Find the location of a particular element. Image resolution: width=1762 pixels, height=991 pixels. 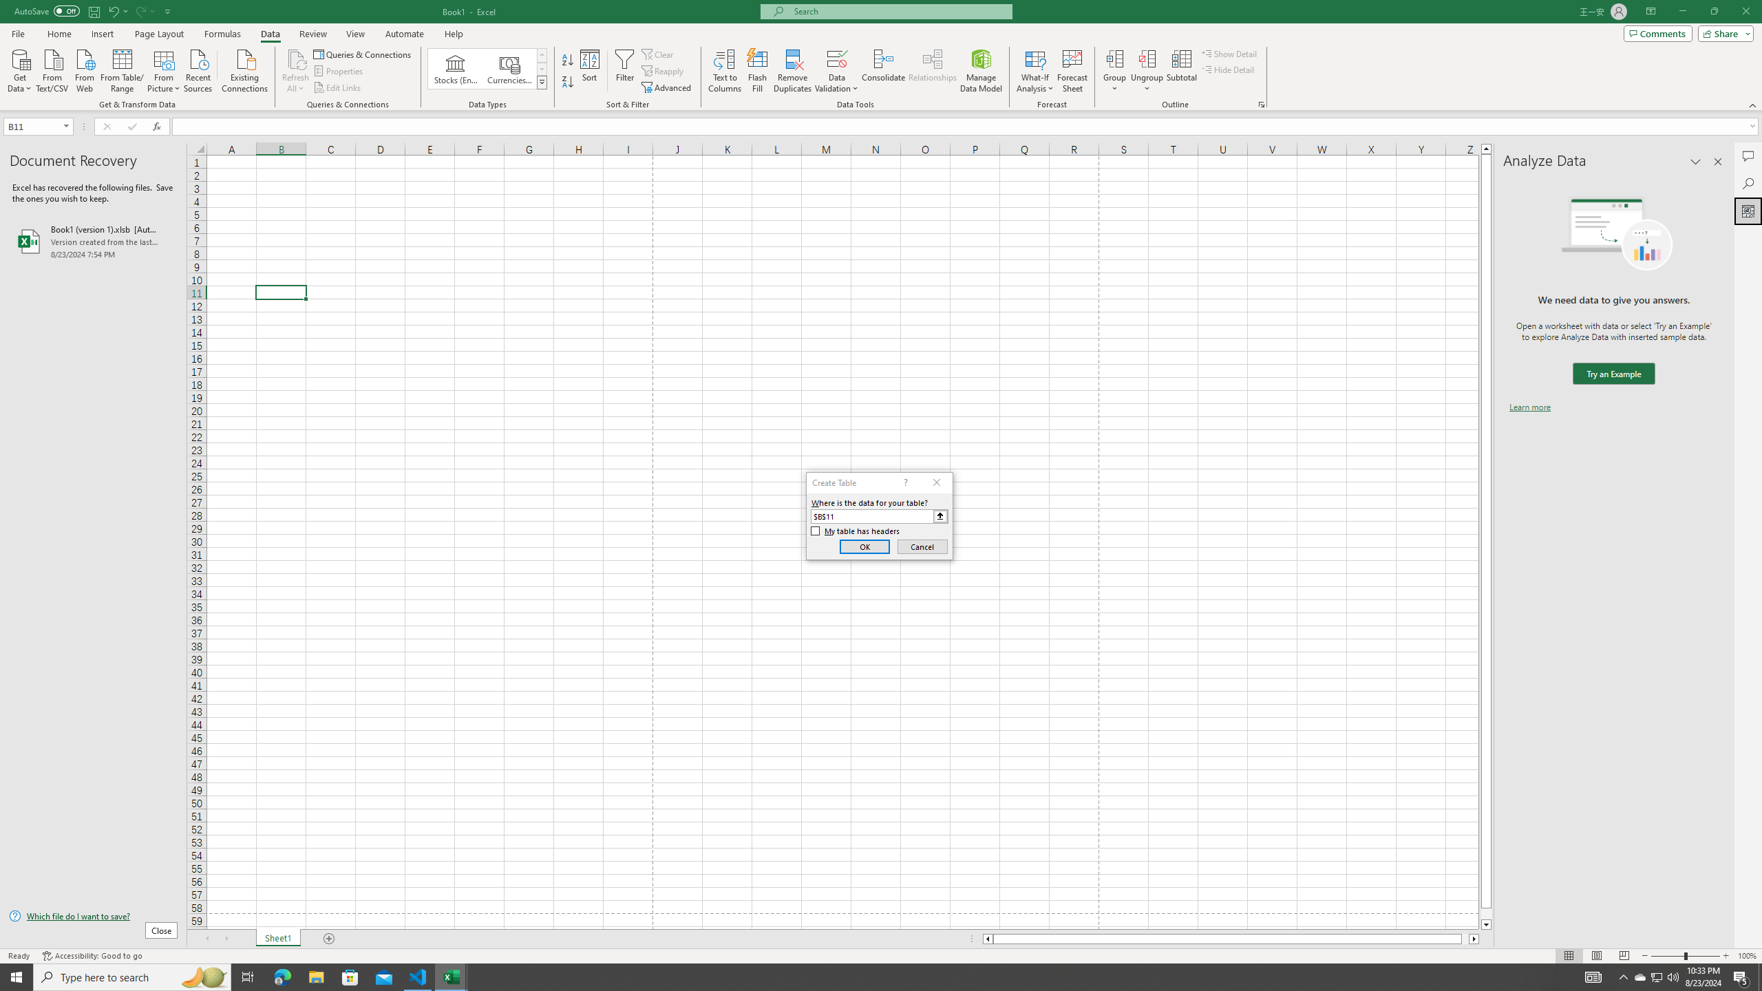

Analyze Data is located at coordinates (1748, 211).